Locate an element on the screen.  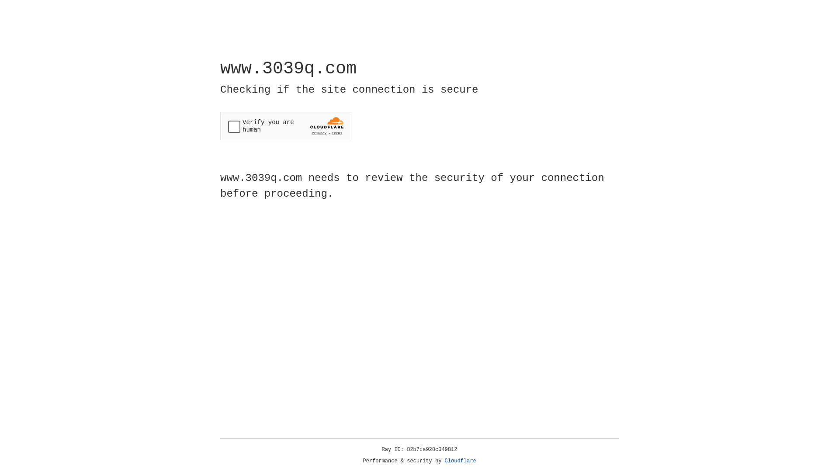
Widget containing a Cloudflare security challenge is located at coordinates (286, 126).